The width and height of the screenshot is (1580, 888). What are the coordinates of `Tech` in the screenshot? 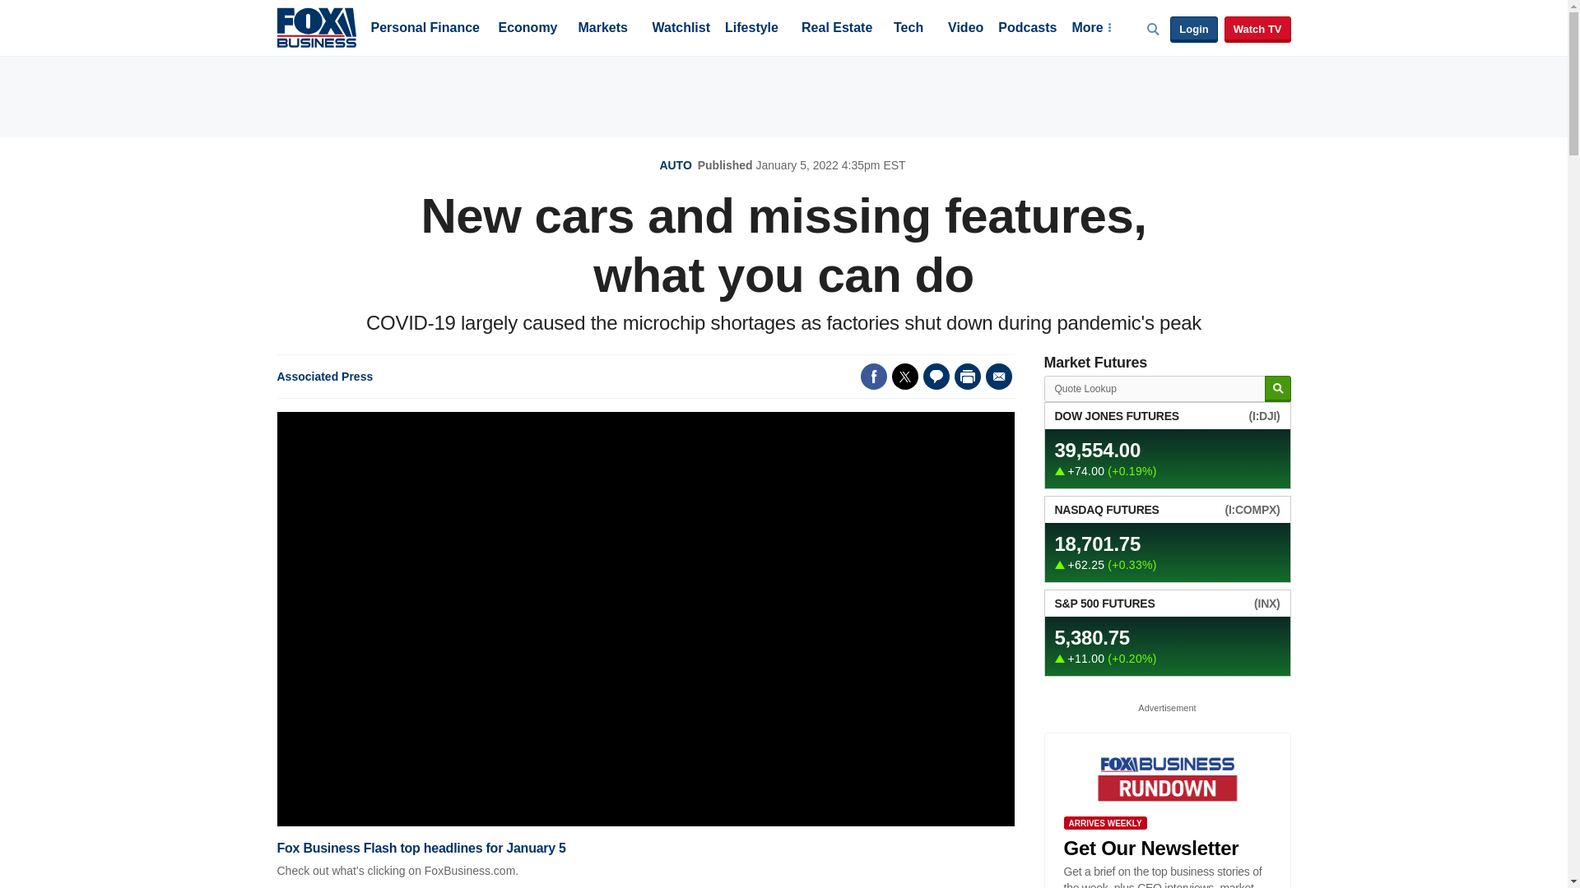 It's located at (908, 29).